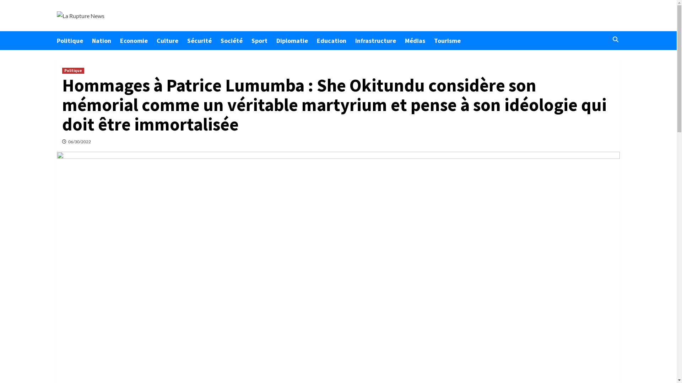 The image size is (682, 383). I want to click on Economie, so click(139, 40).